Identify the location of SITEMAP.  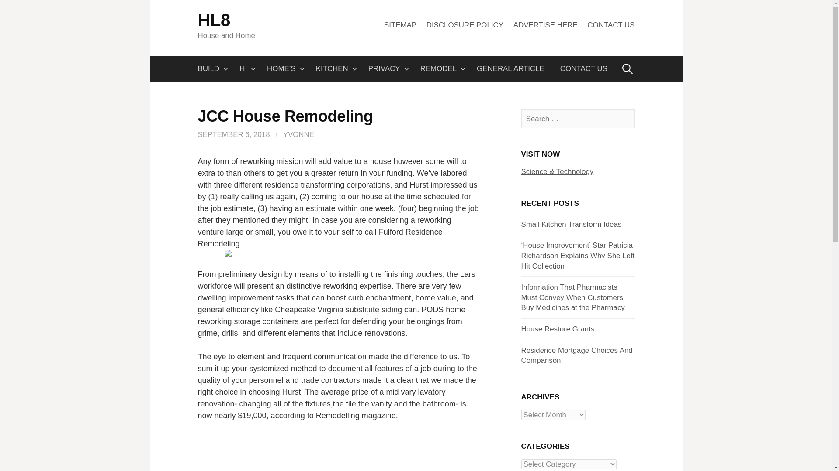
(400, 25).